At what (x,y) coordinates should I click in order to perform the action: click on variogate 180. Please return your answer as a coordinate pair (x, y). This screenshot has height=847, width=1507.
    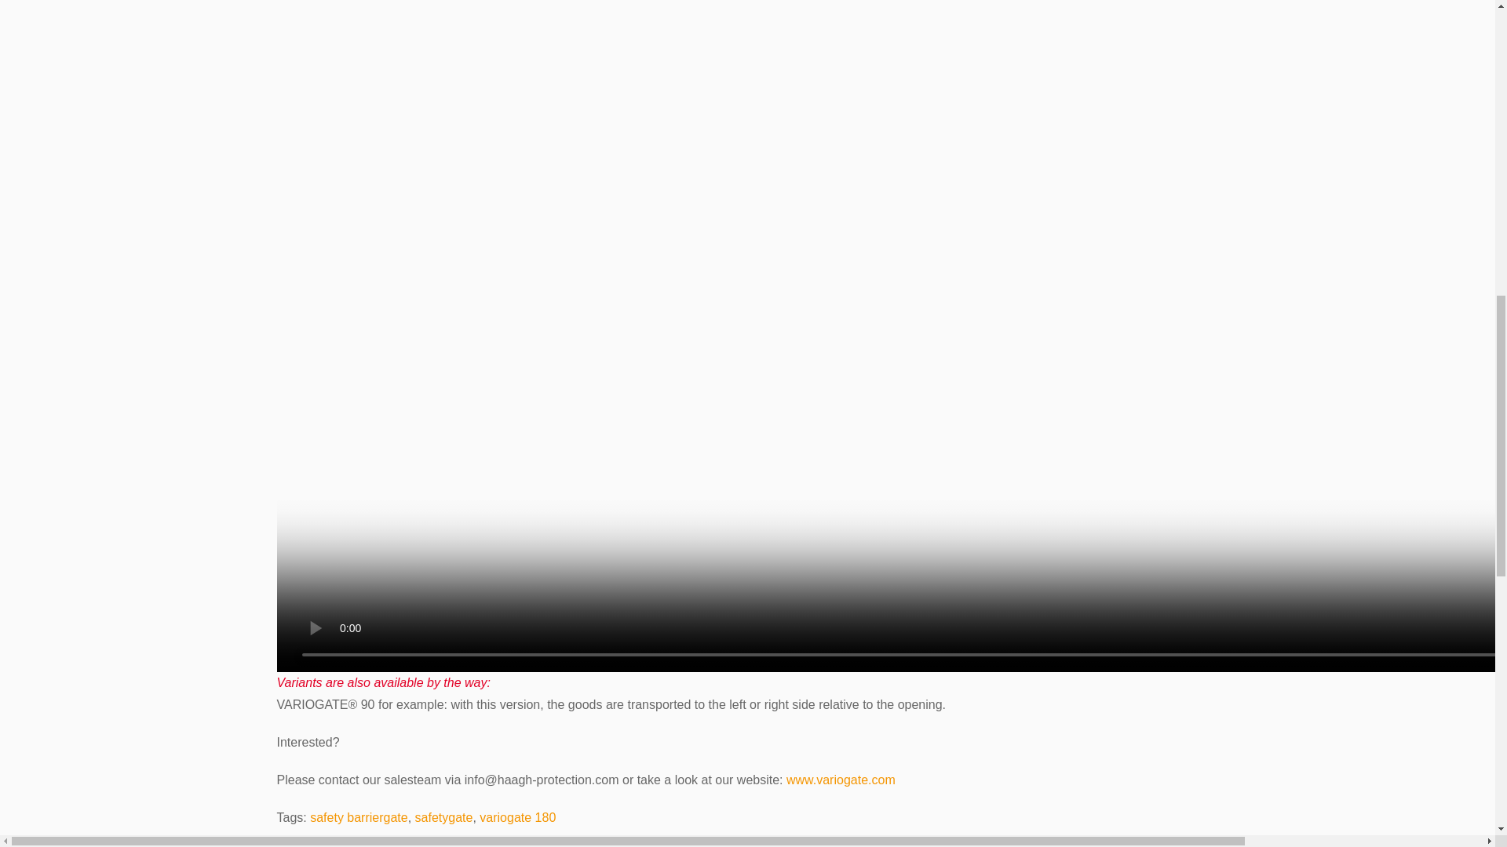
    Looking at the image, I should click on (517, 817).